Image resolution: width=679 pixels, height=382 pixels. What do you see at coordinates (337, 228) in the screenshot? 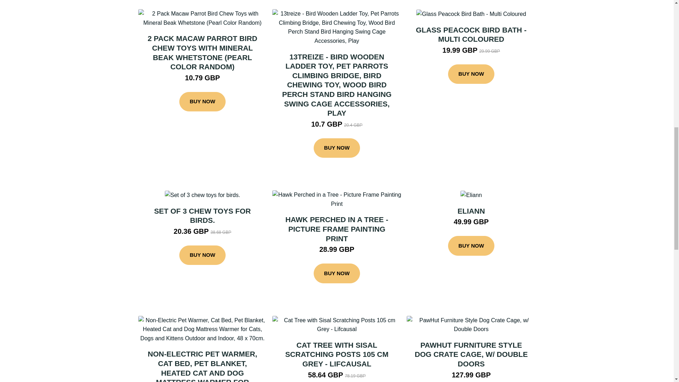
I see `HAWK PERCHED IN A TREE - PICTURE FRAME PAINTING PRINT` at bounding box center [337, 228].